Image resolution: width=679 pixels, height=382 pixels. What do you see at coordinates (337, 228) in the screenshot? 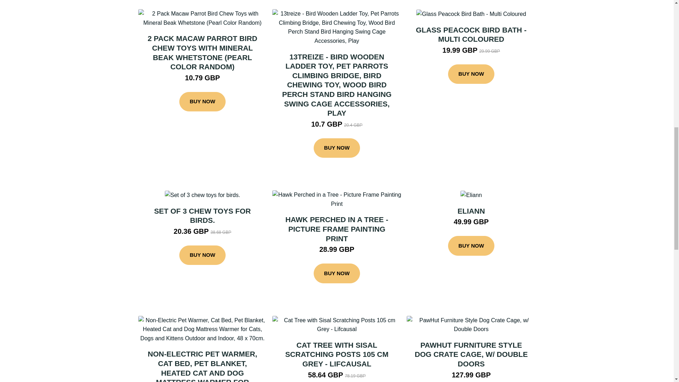
I see `HAWK PERCHED IN A TREE - PICTURE FRAME PAINTING PRINT` at bounding box center [337, 228].